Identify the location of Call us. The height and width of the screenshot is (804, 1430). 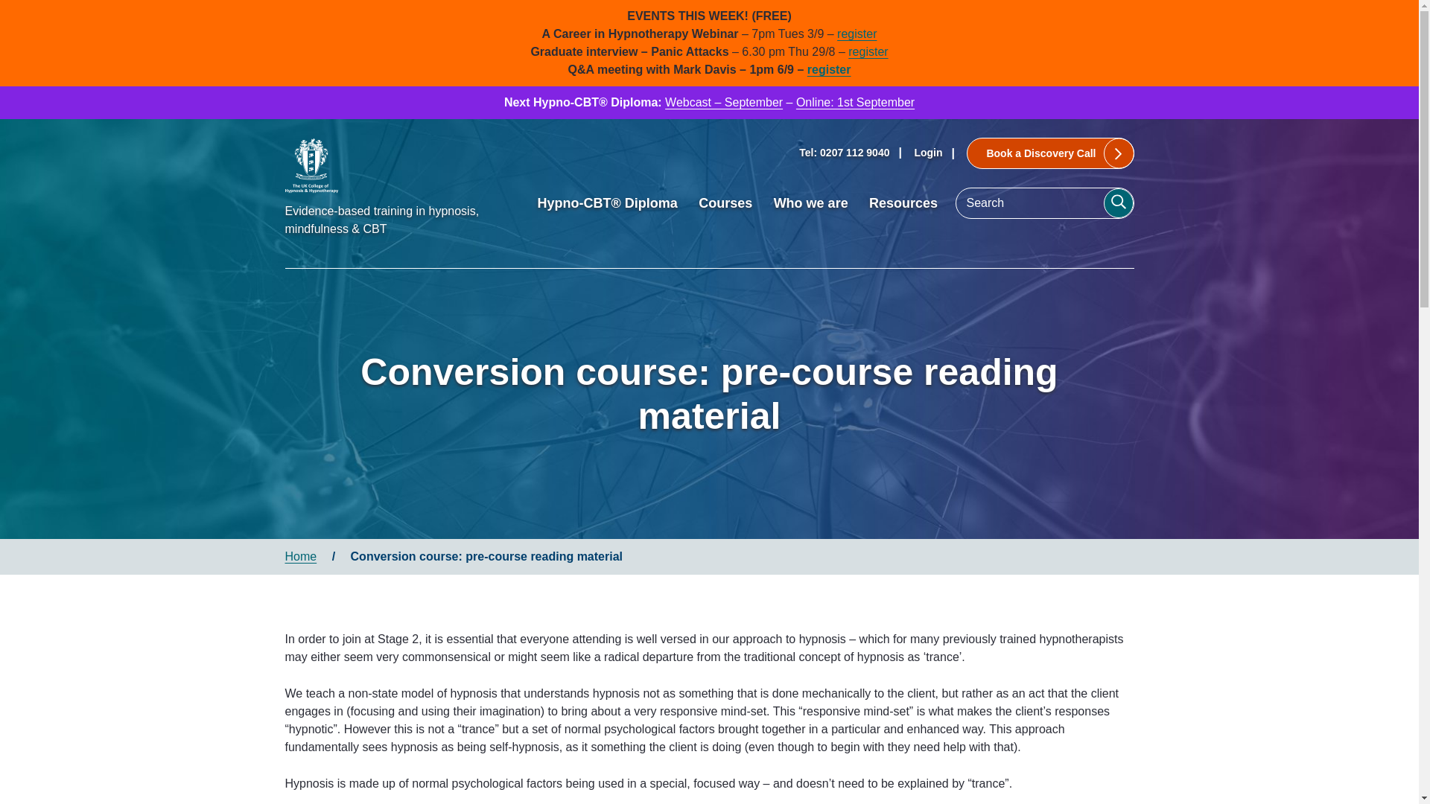
(845, 152).